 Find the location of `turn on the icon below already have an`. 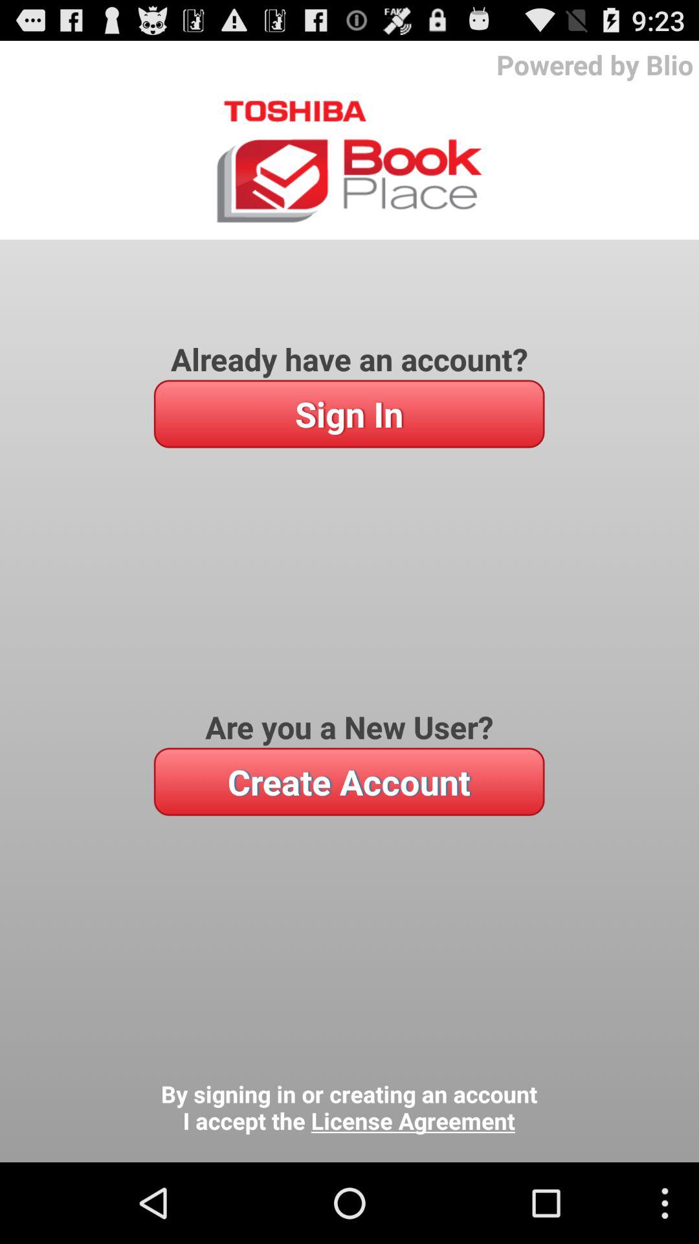

turn on the icon below already have an is located at coordinates (349, 413).